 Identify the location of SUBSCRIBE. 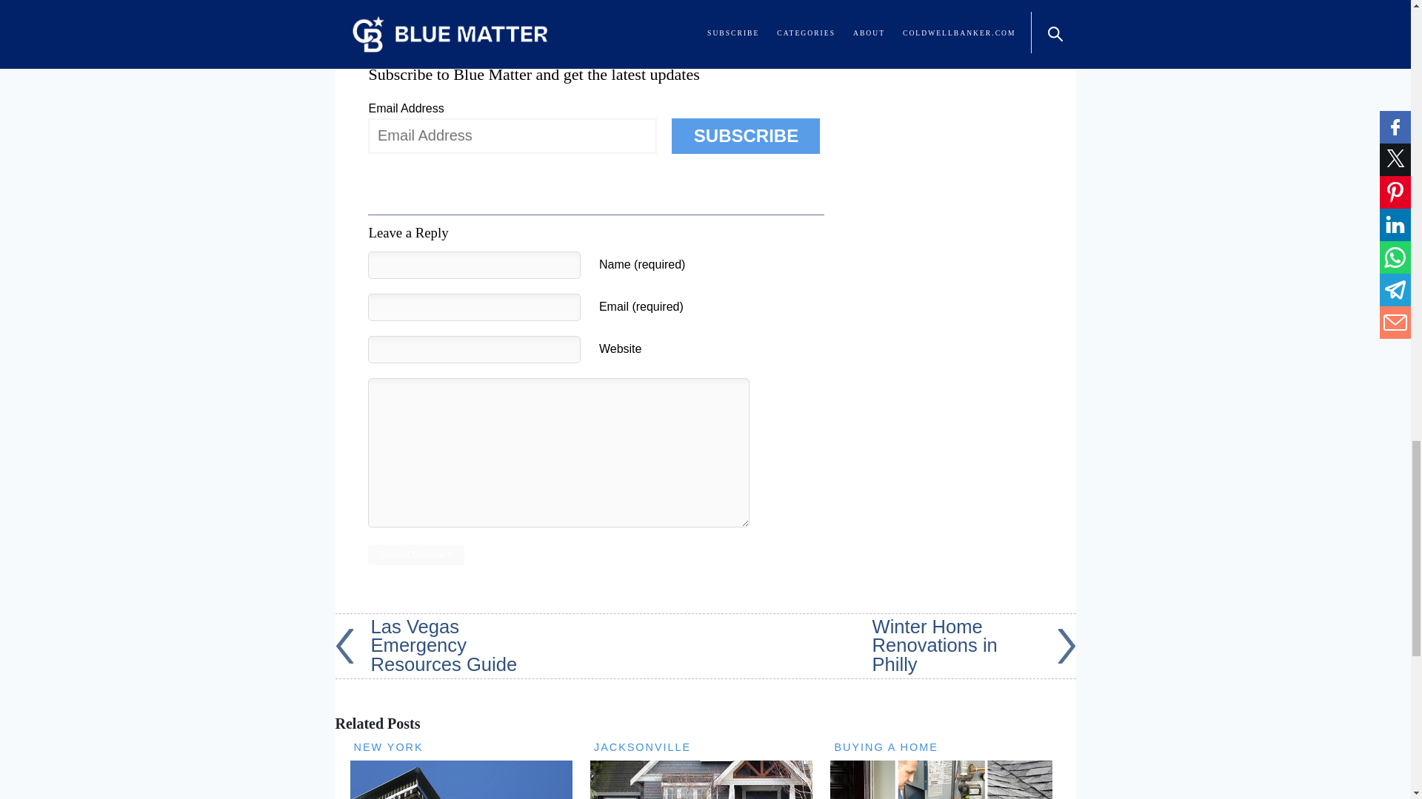
(745, 136).